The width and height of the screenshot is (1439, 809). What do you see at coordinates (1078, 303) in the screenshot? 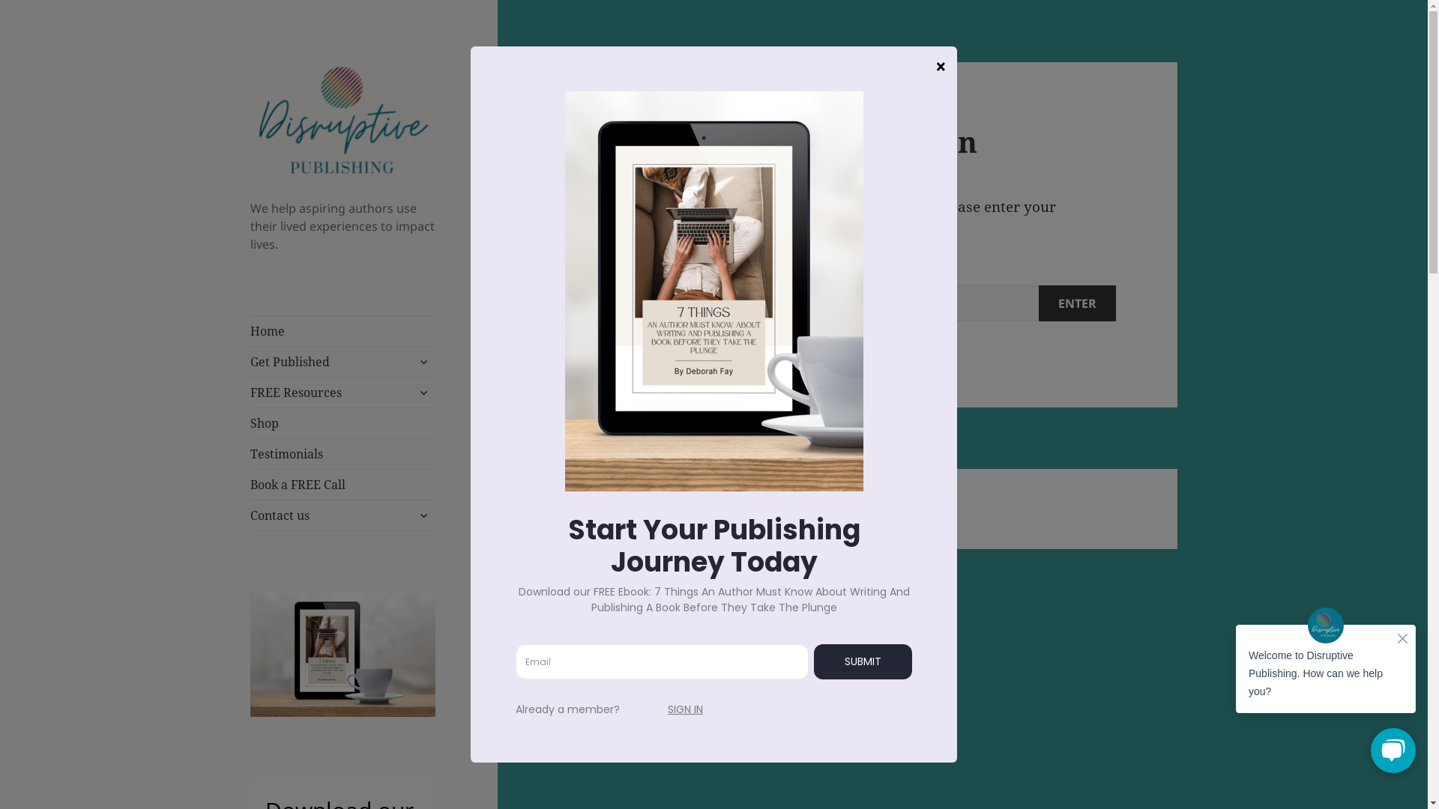
I see `Enter` at bounding box center [1078, 303].